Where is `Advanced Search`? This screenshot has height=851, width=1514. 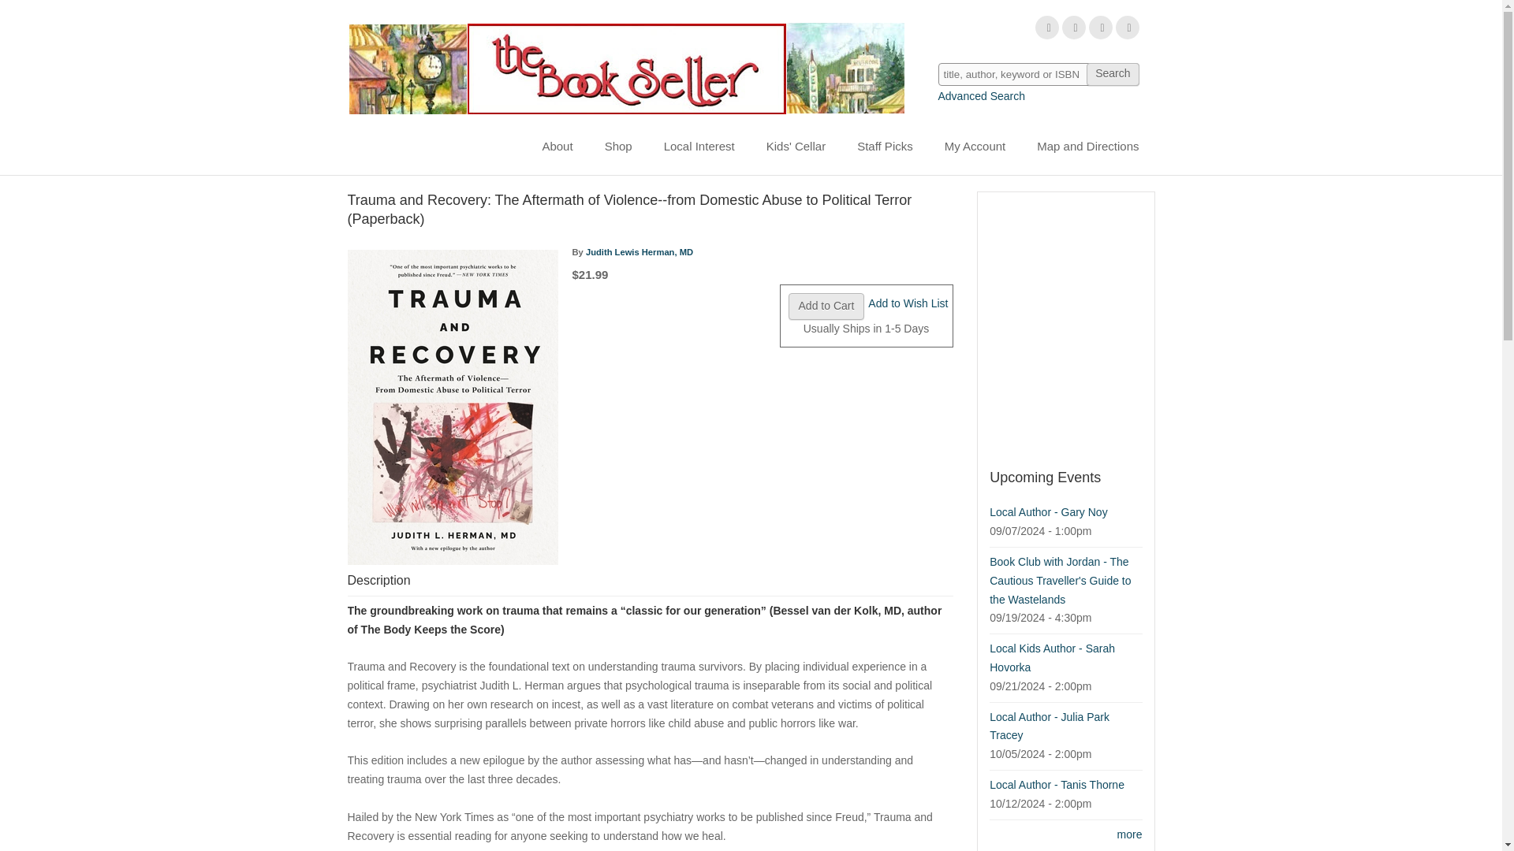 Advanced Search is located at coordinates (983, 96).